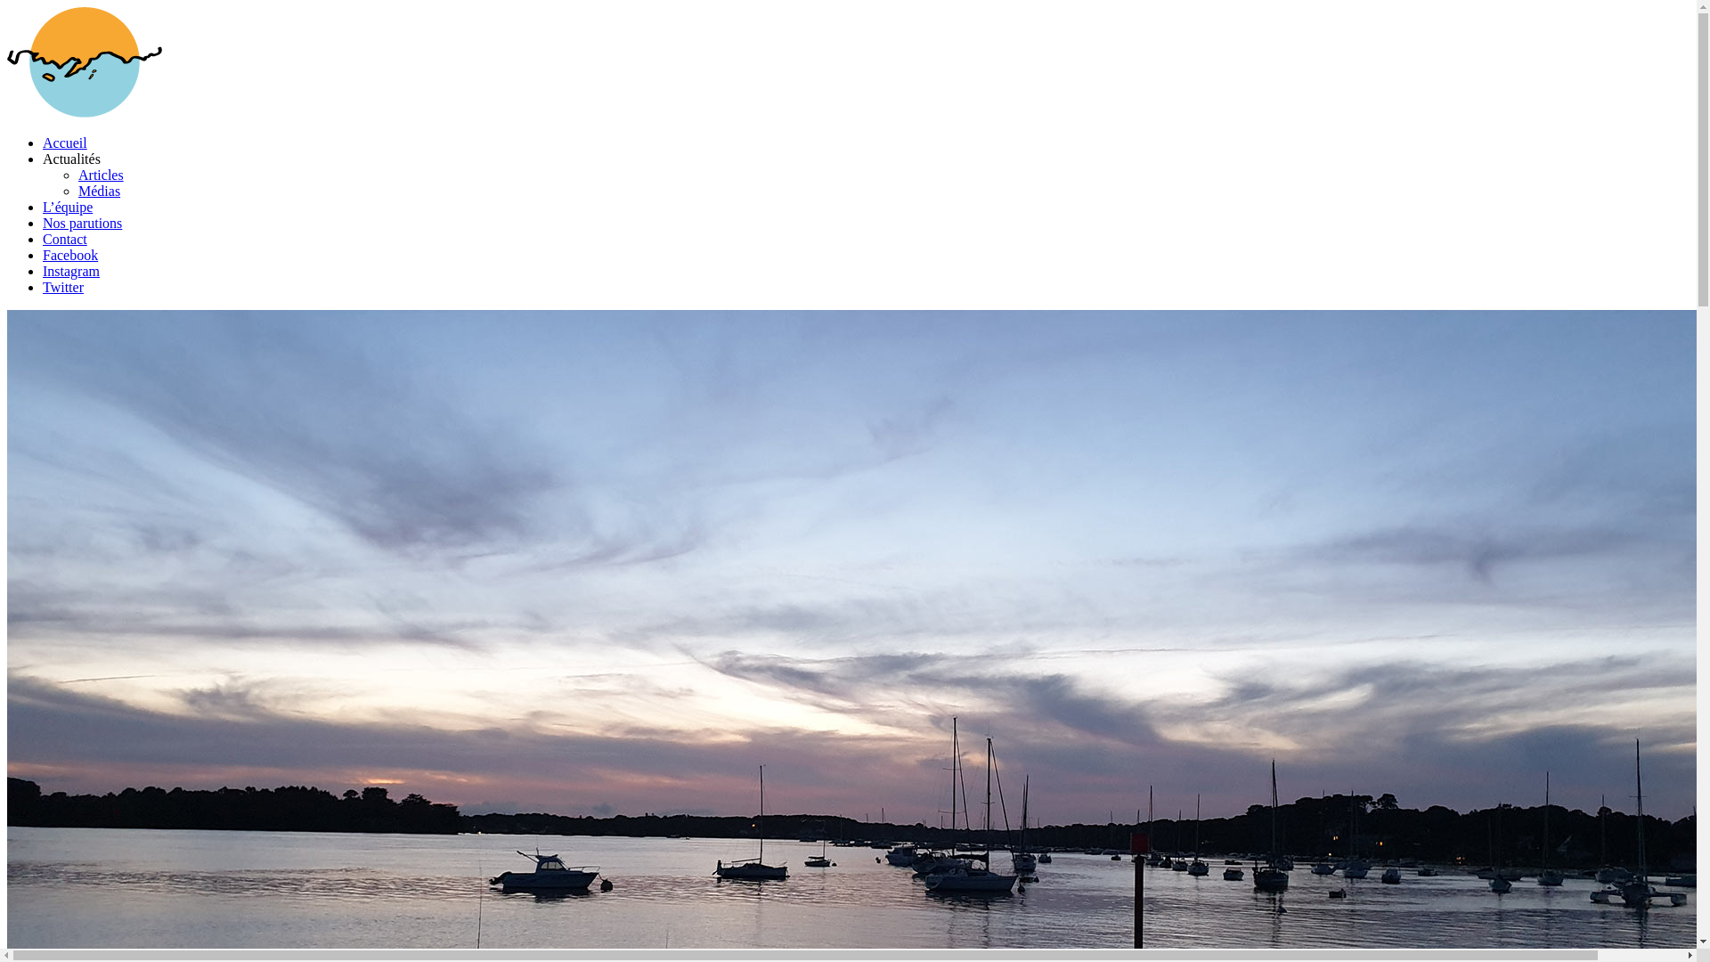  I want to click on Facebook, so click(70, 255).